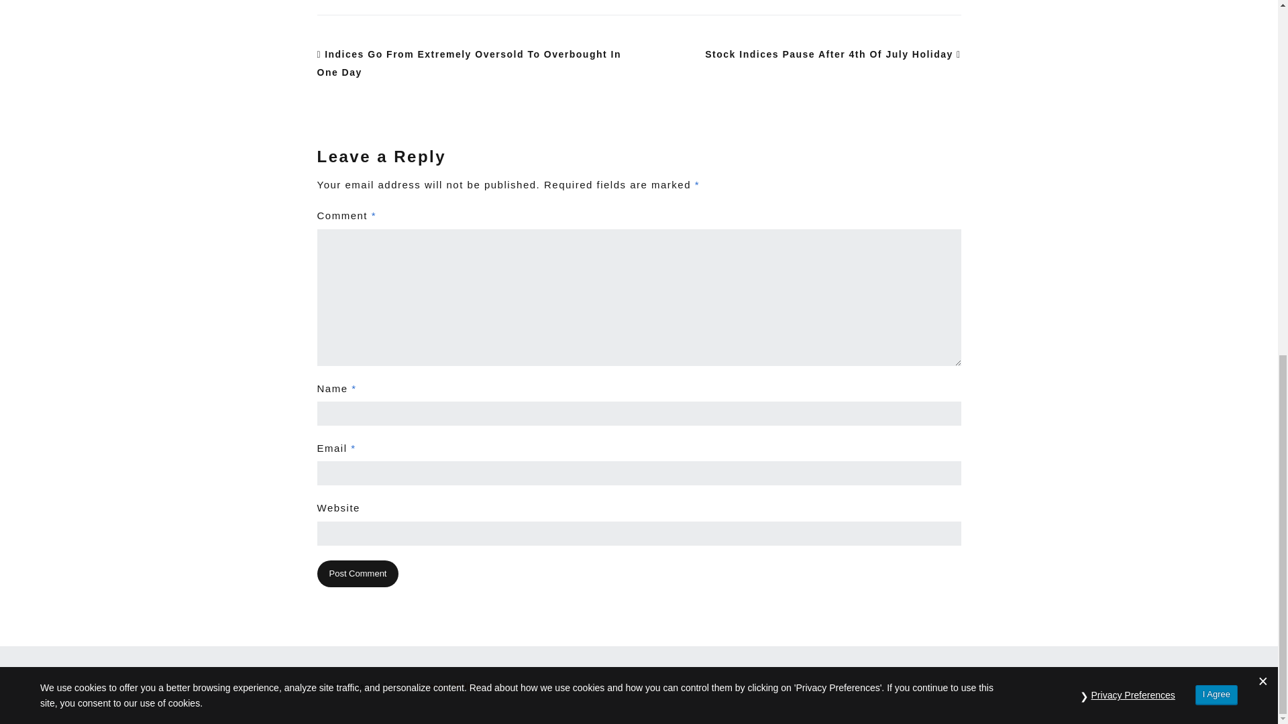  I want to click on Stock Indices Pause After 4th Of July Holiday, so click(833, 54).